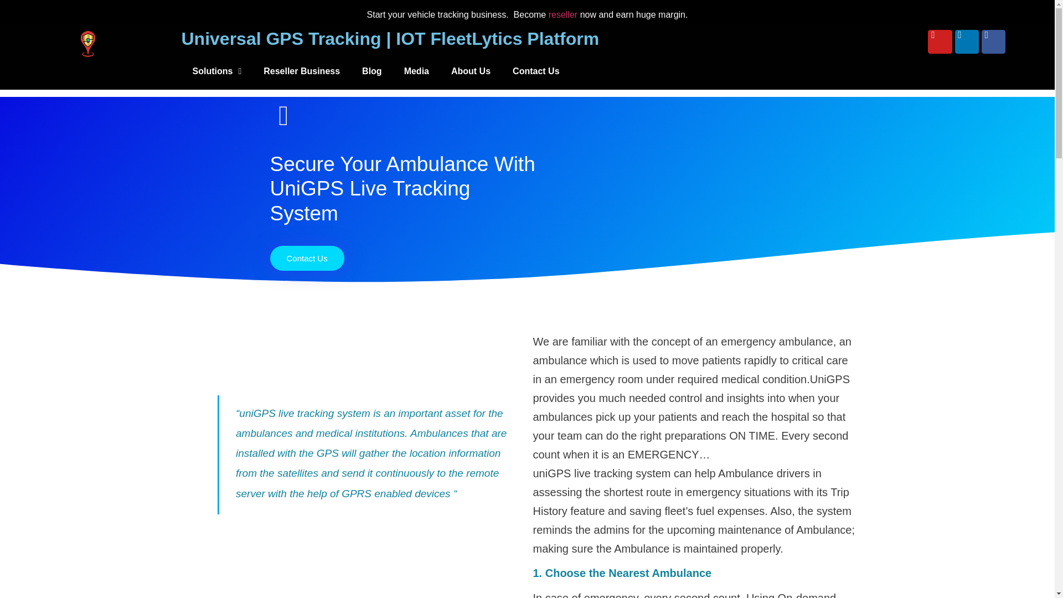 This screenshot has height=598, width=1063. What do you see at coordinates (563, 14) in the screenshot?
I see `reseller` at bounding box center [563, 14].